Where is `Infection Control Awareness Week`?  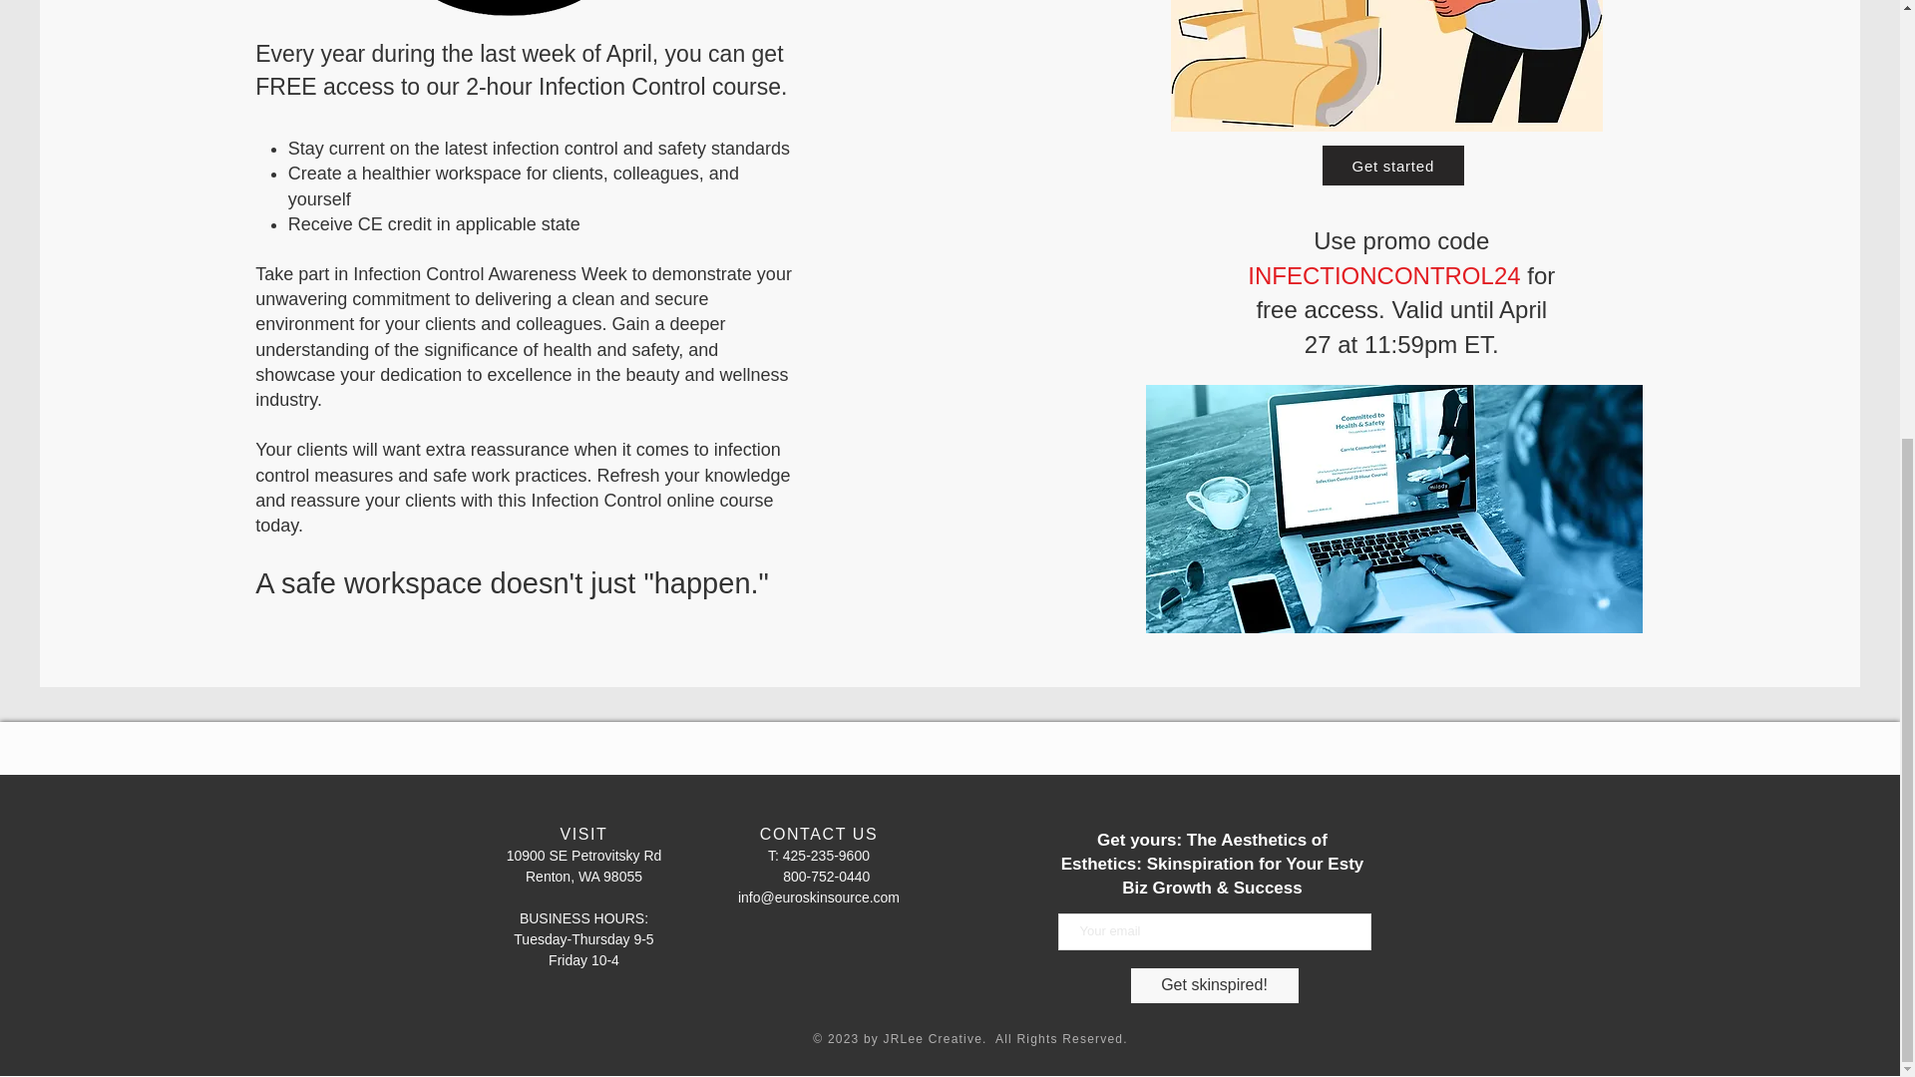 Infection Control Awareness Week is located at coordinates (489, 273).